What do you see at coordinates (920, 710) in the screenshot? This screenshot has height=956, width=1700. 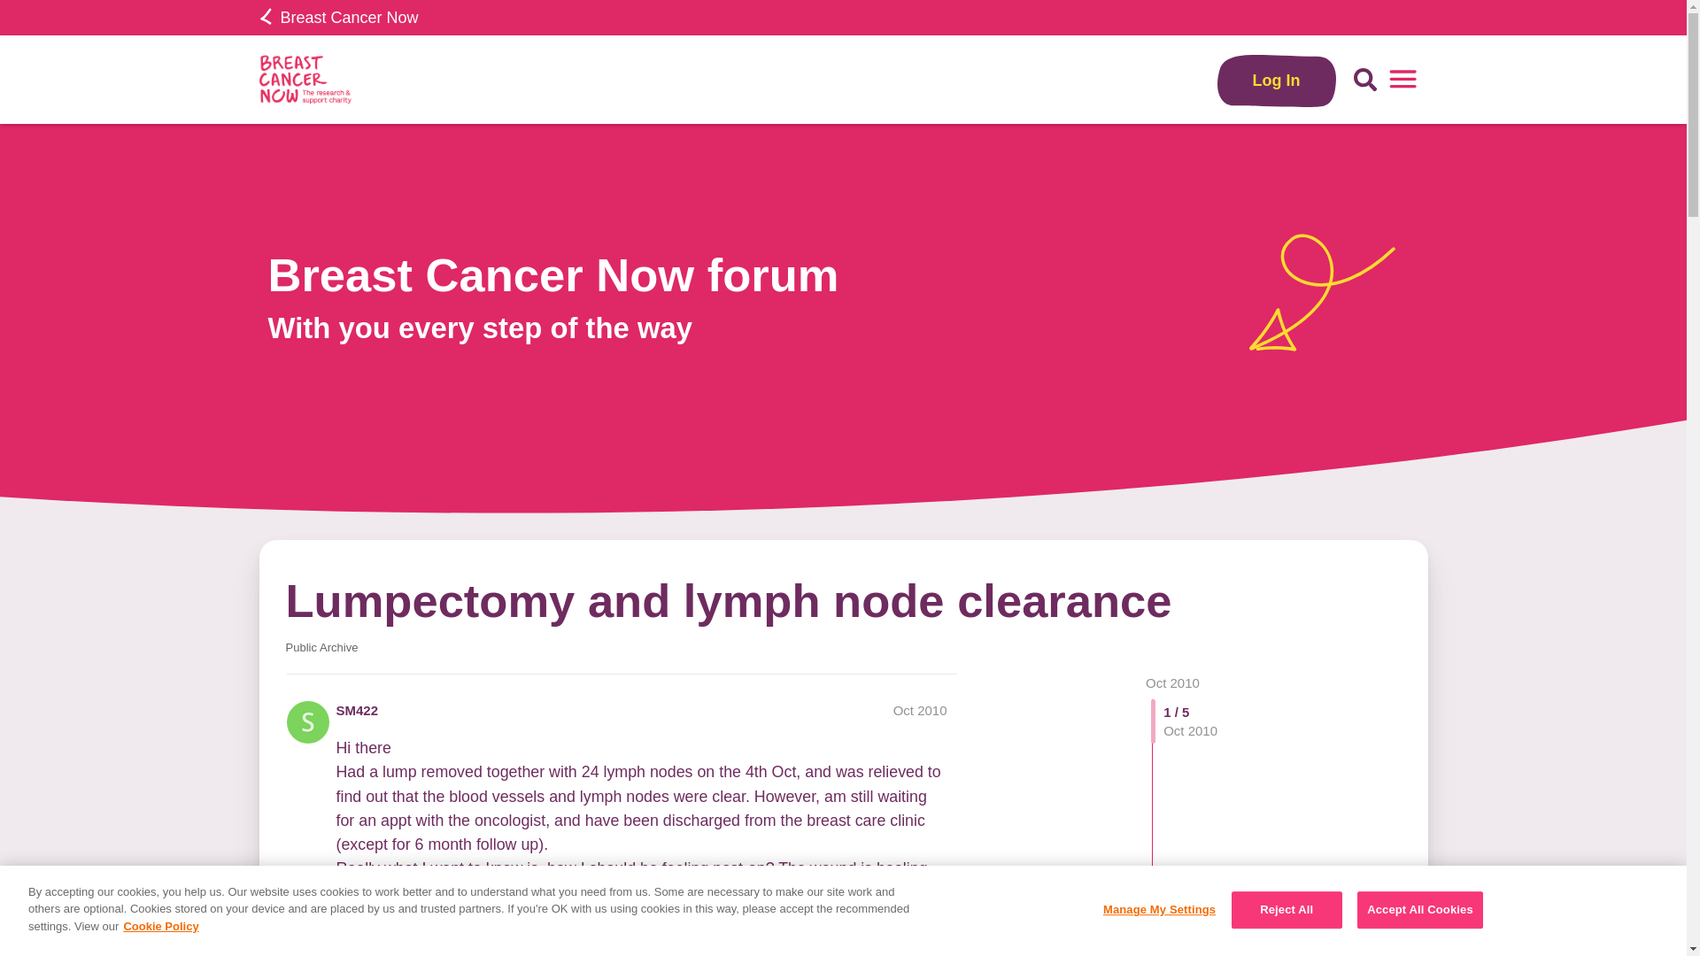 I see `Oct 2010` at bounding box center [920, 710].